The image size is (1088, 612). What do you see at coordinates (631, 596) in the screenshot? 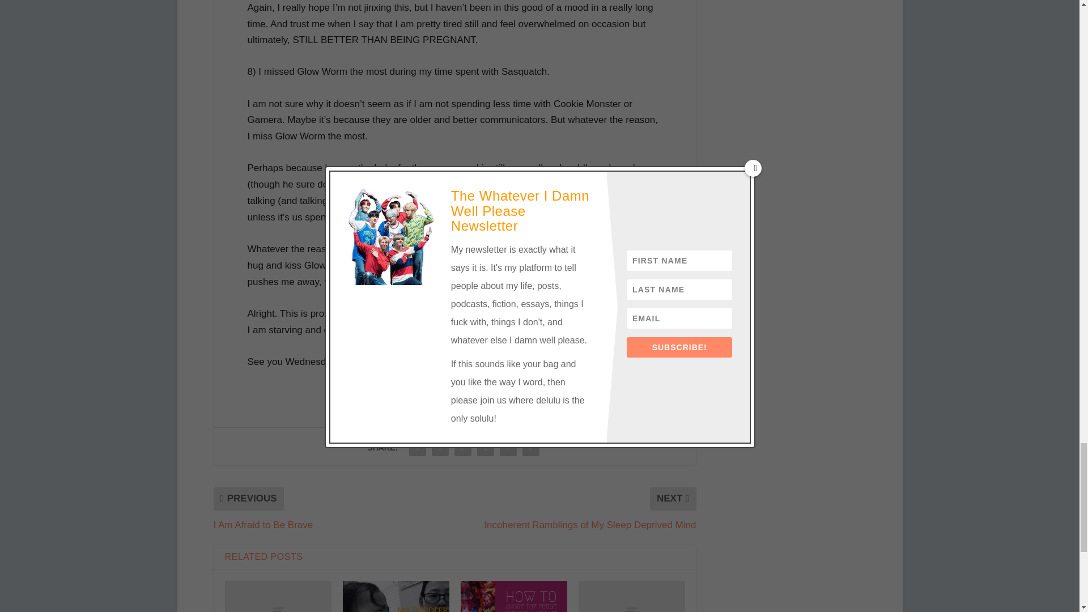
I see `More Random Thoughts` at bounding box center [631, 596].